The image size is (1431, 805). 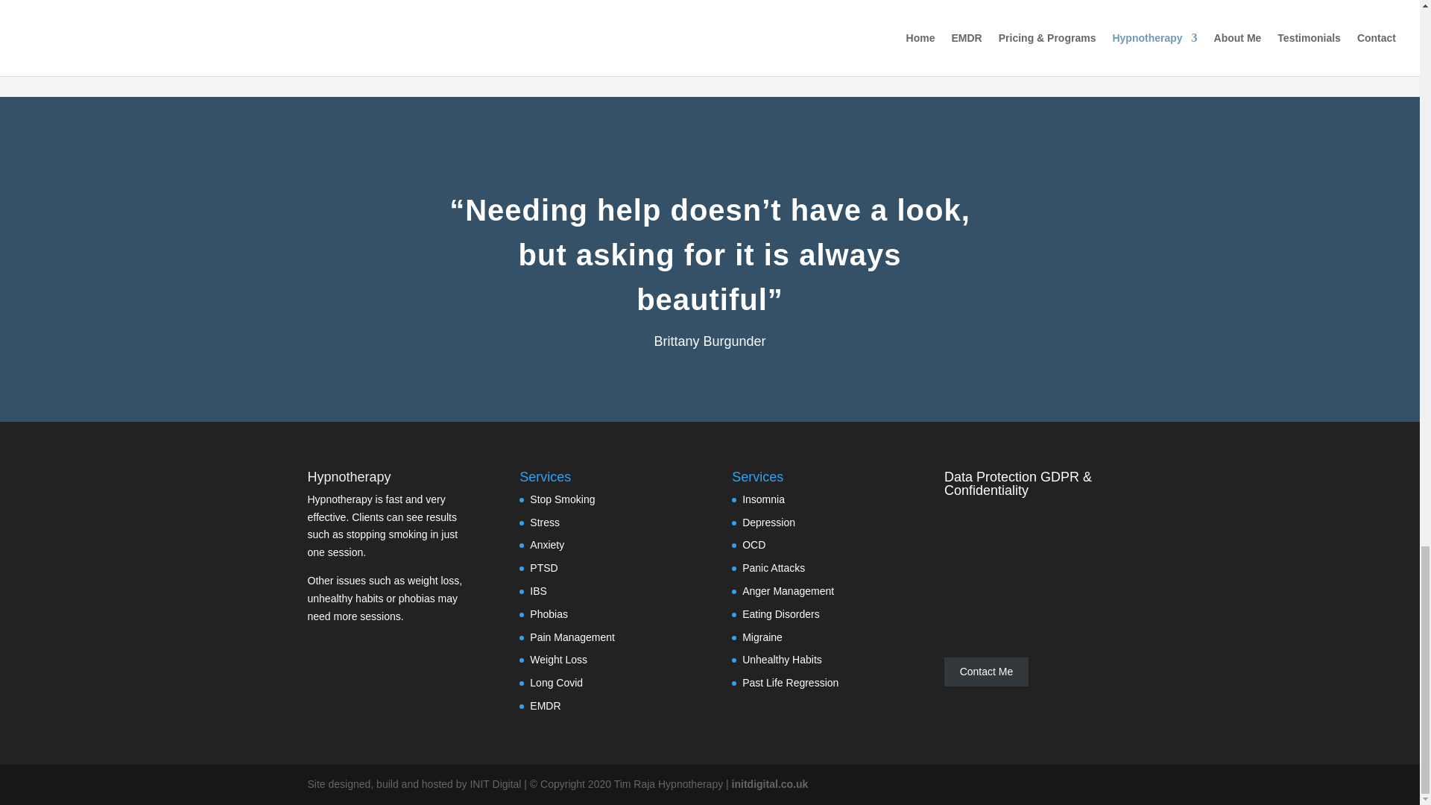 What do you see at coordinates (769, 784) in the screenshot?
I see `initdigital.co.uk` at bounding box center [769, 784].